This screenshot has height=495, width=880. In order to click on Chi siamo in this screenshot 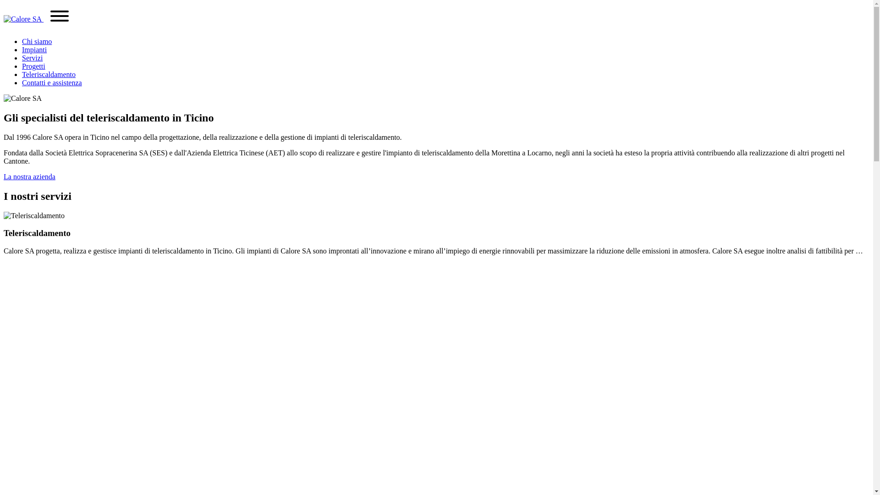, I will do `click(37, 41)`.